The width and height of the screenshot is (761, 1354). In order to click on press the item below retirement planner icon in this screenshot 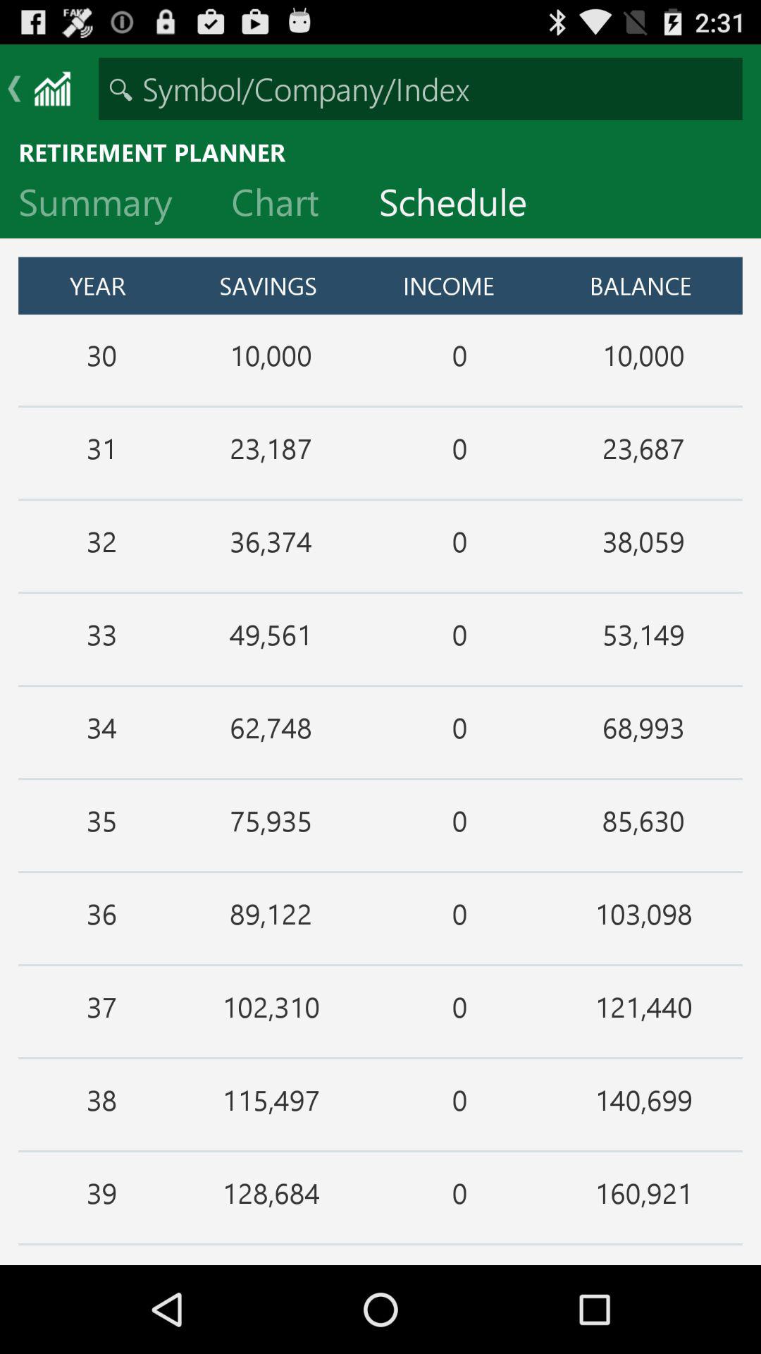, I will do `click(286, 205)`.